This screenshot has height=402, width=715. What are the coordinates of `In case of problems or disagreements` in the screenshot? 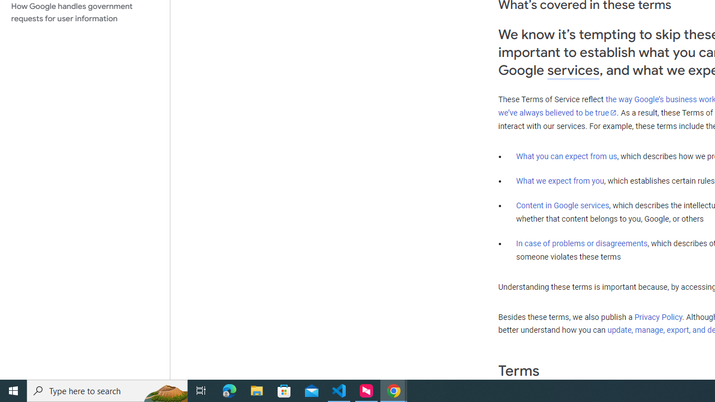 It's located at (582, 243).